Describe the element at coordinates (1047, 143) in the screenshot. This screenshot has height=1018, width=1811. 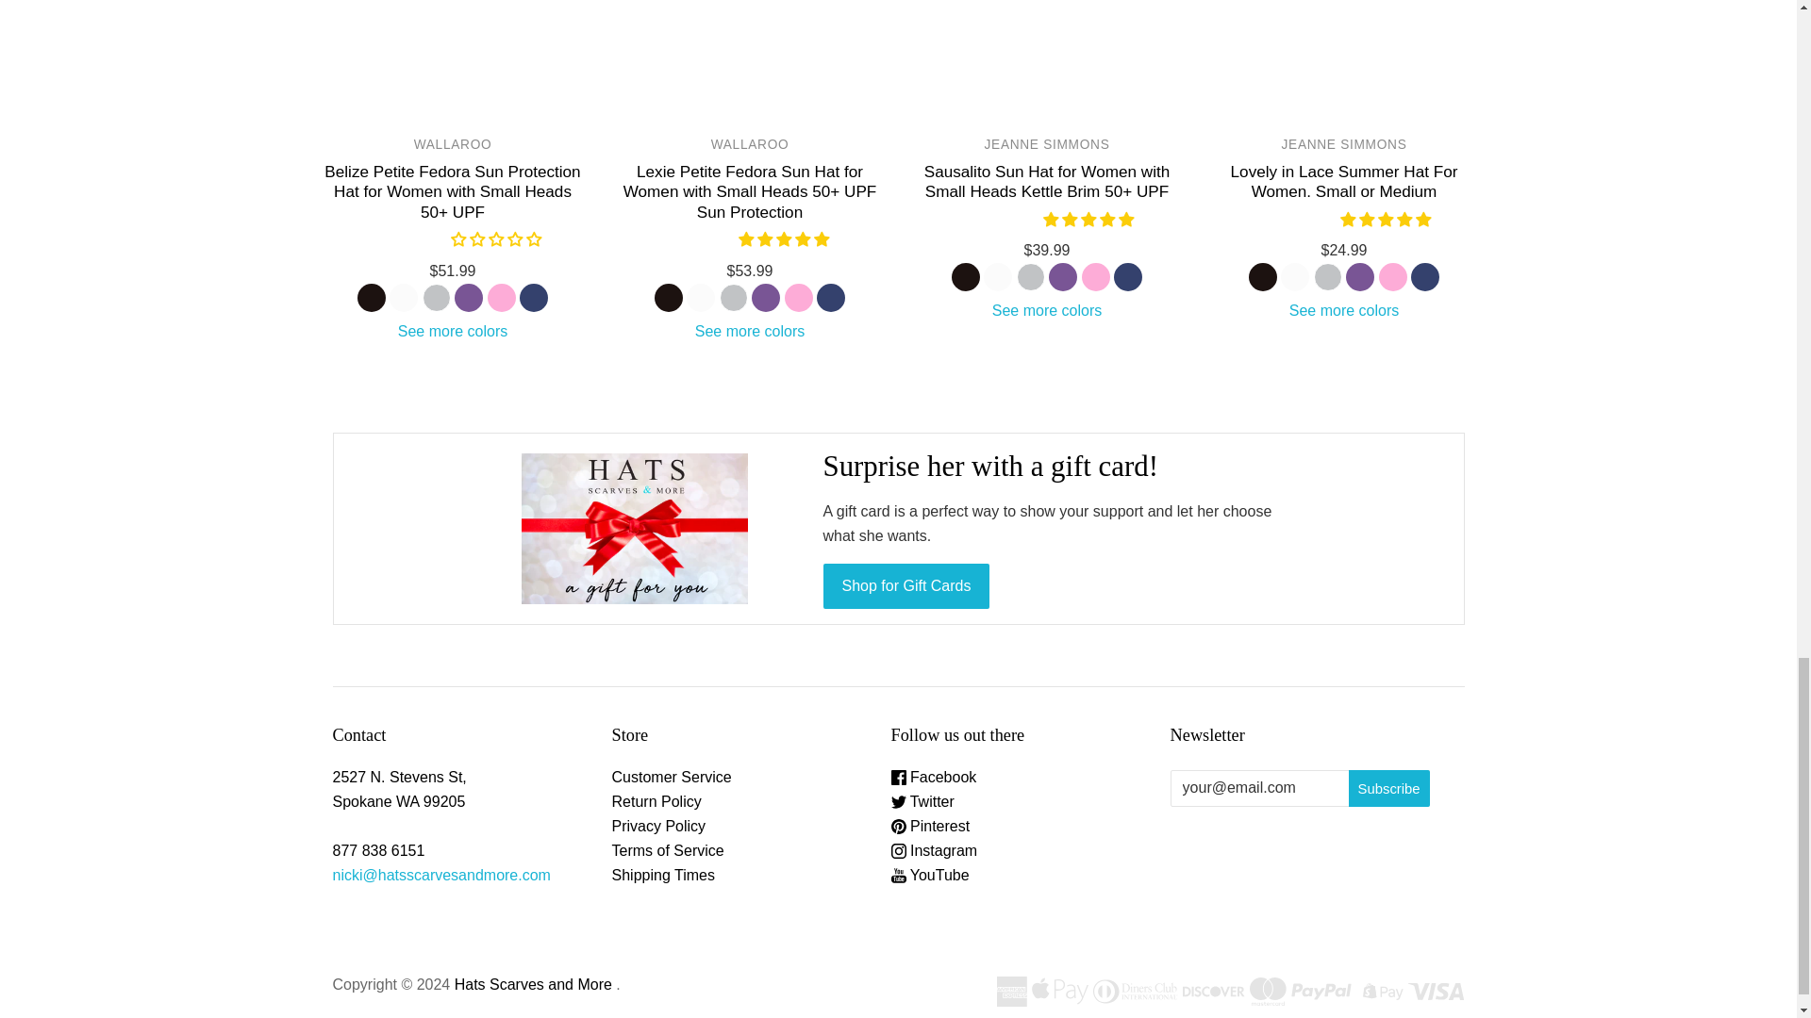
I see `Jeanne Simmons` at that location.